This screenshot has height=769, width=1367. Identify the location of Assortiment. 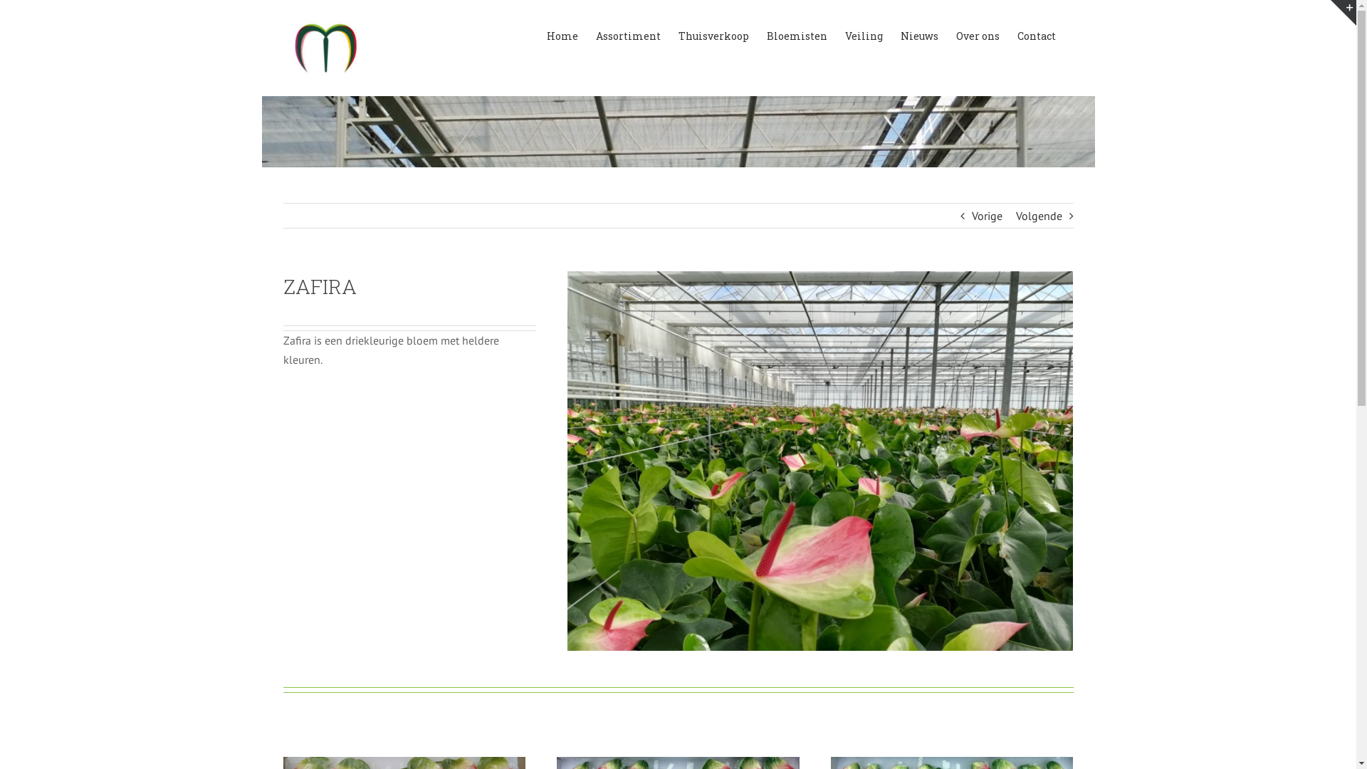
(628, 36).